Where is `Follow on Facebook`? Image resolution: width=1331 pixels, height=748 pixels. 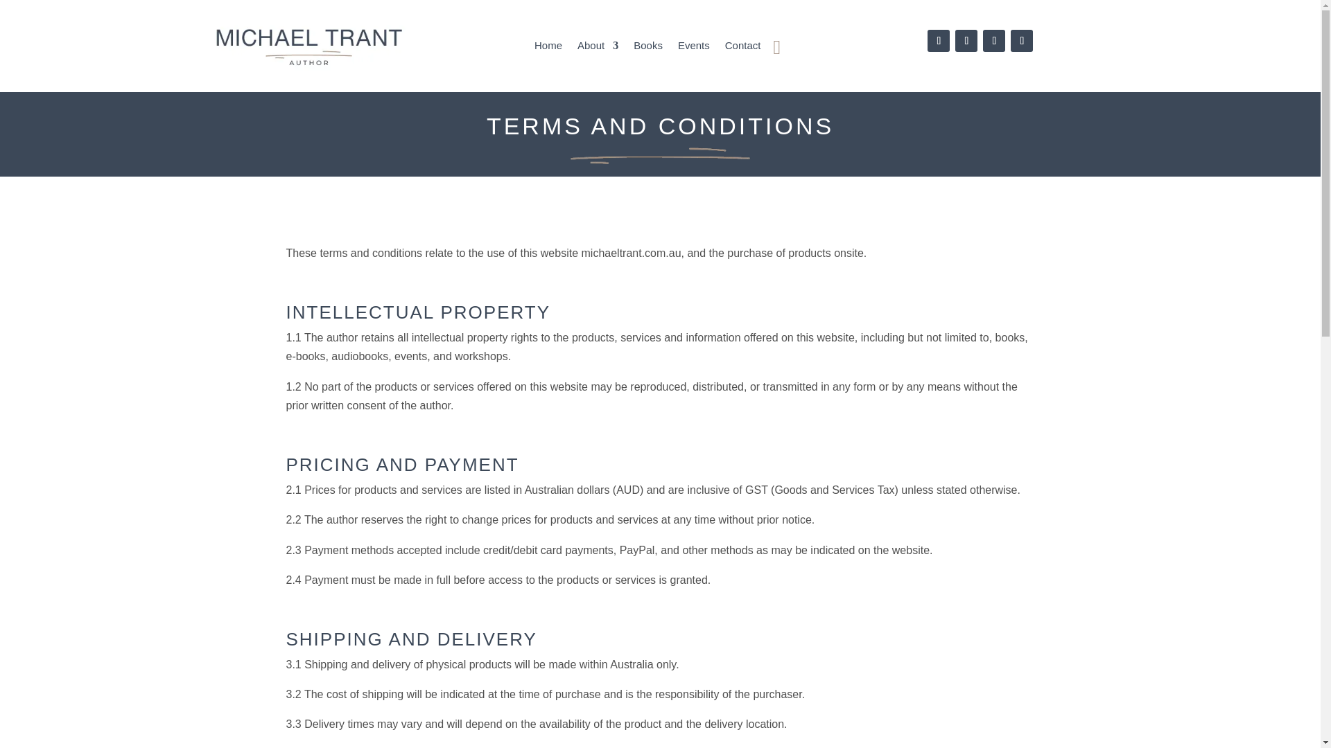 Follow on Facebook is located at coordinates (939, 40).